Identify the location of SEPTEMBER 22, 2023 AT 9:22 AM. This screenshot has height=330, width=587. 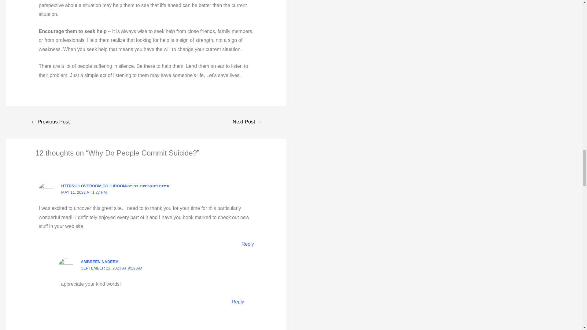
(111, 268).